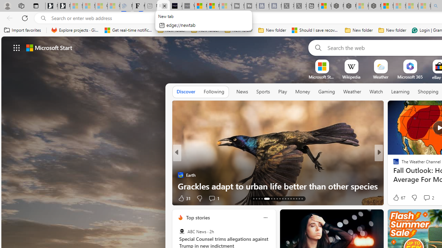 This screenshot has width=442, height=248. I want to click on Top stories, so click(198, 217).